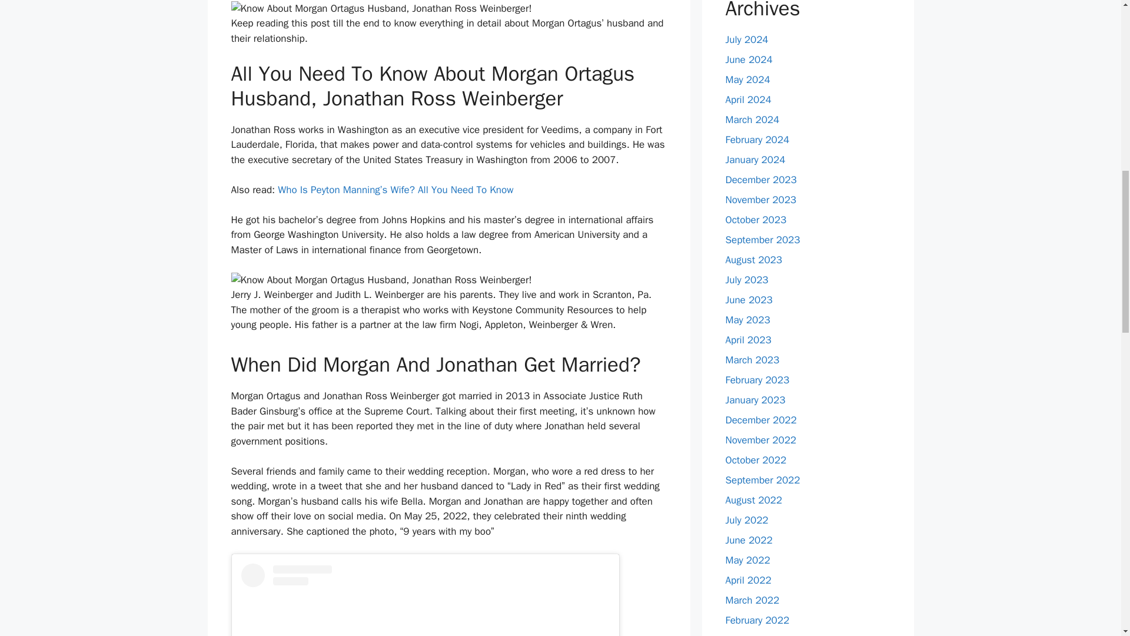 This screenshot has height=636, width=1130. What do you see at coordinates (749, 59) in the screenshot?
I see `June 2024` at bounding box center [749, 59].